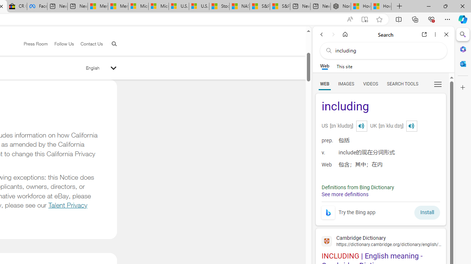 Image resolution: width=471 pixels, height=264 pixels. I want to click on IMAGES, so click(346, 84).